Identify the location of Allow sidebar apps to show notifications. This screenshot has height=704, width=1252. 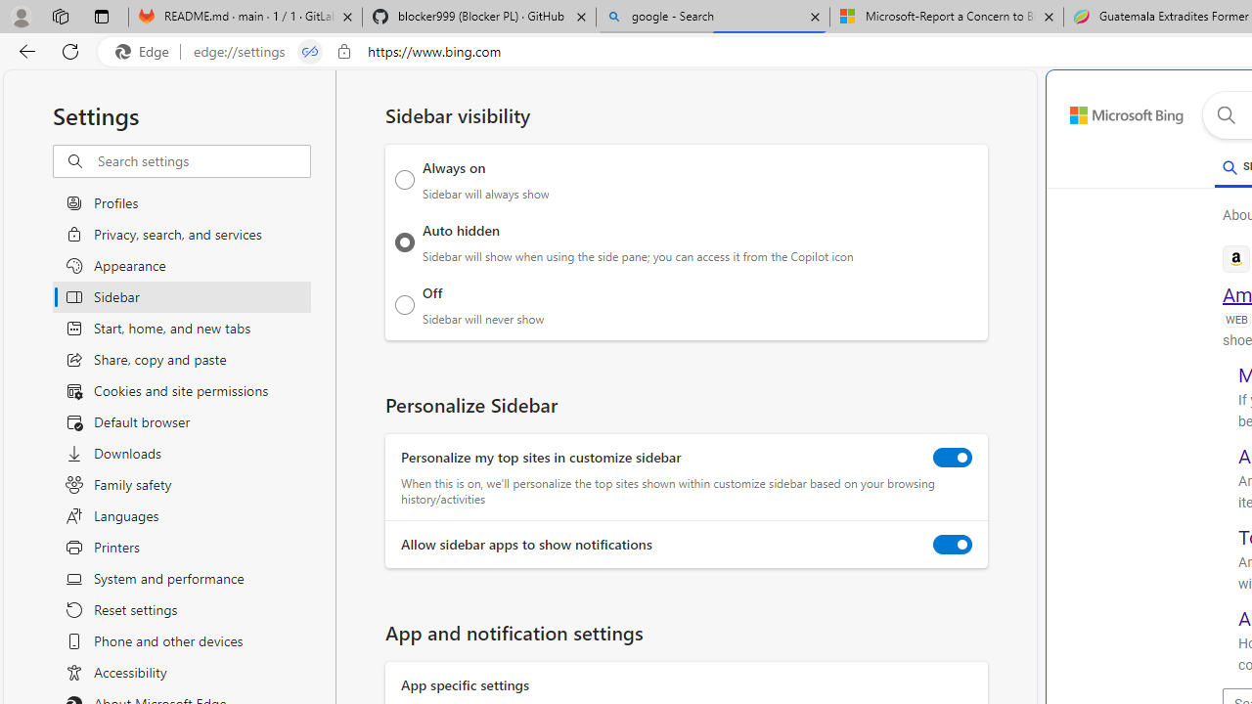
(953, 545).